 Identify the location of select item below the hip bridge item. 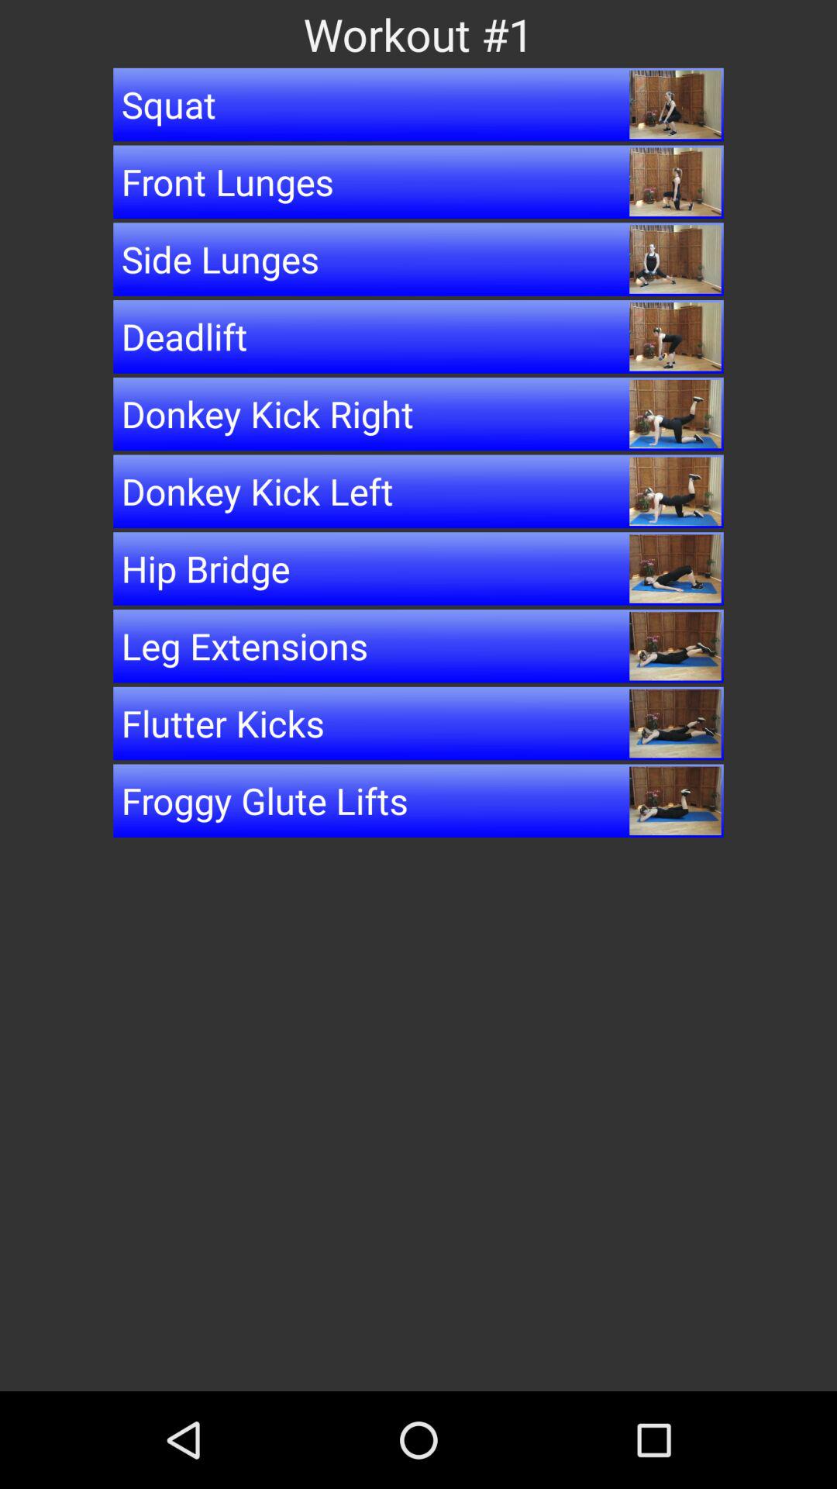
(418, 646).